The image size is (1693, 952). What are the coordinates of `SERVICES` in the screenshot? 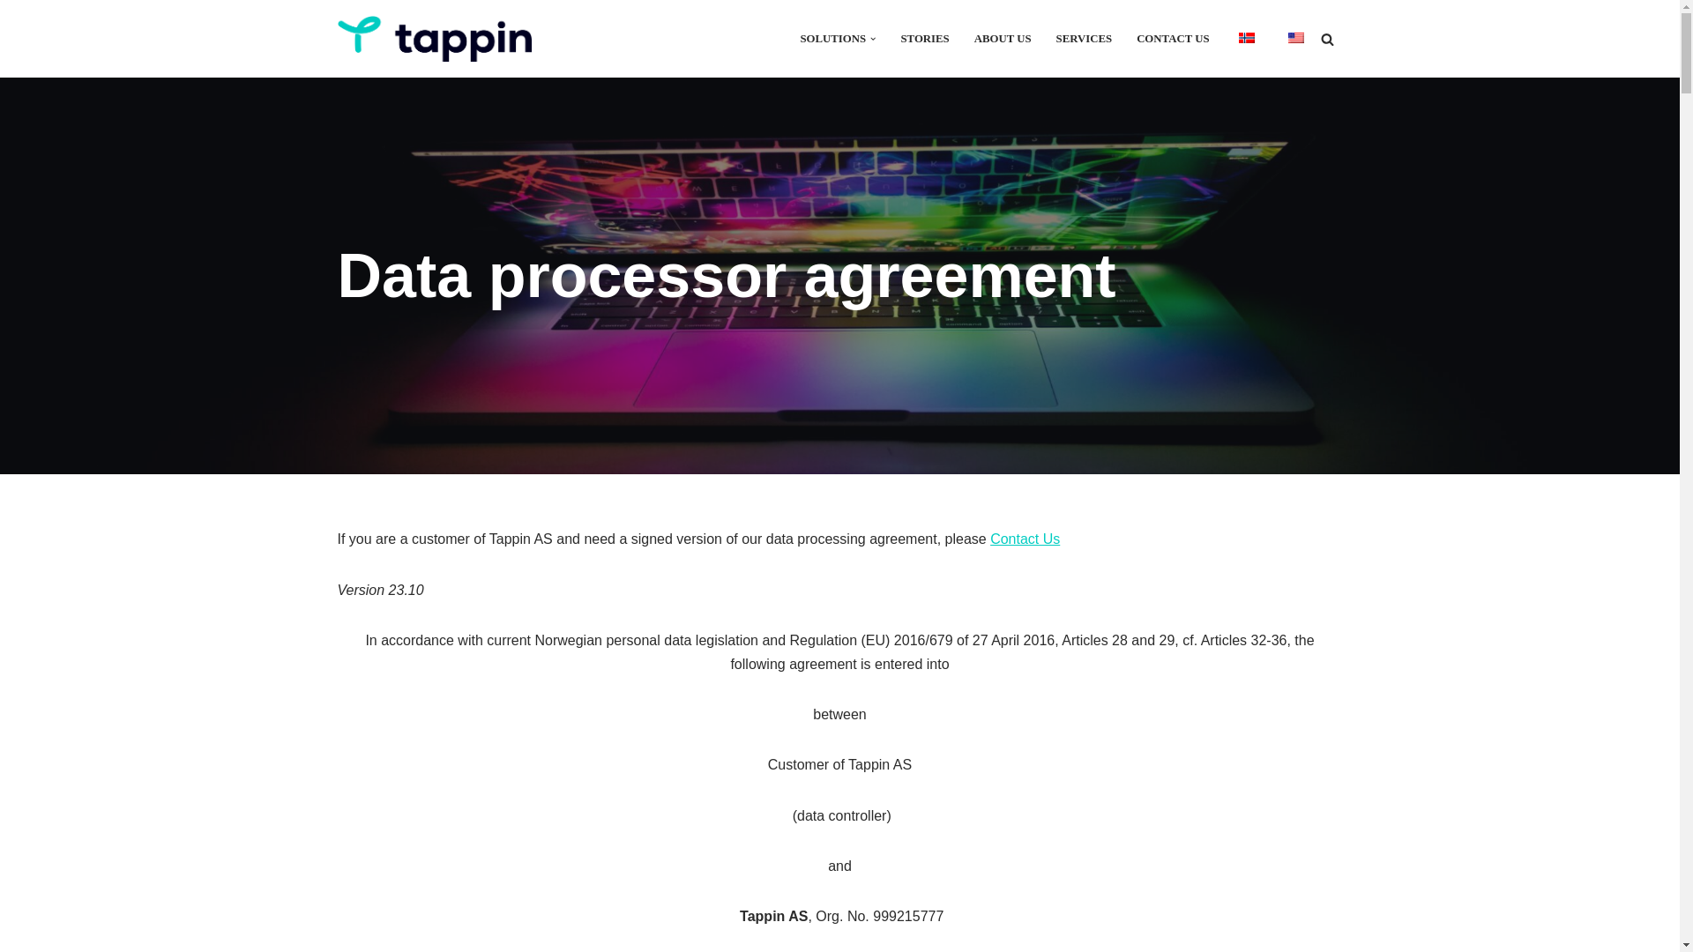 It's located at (1085, 39).